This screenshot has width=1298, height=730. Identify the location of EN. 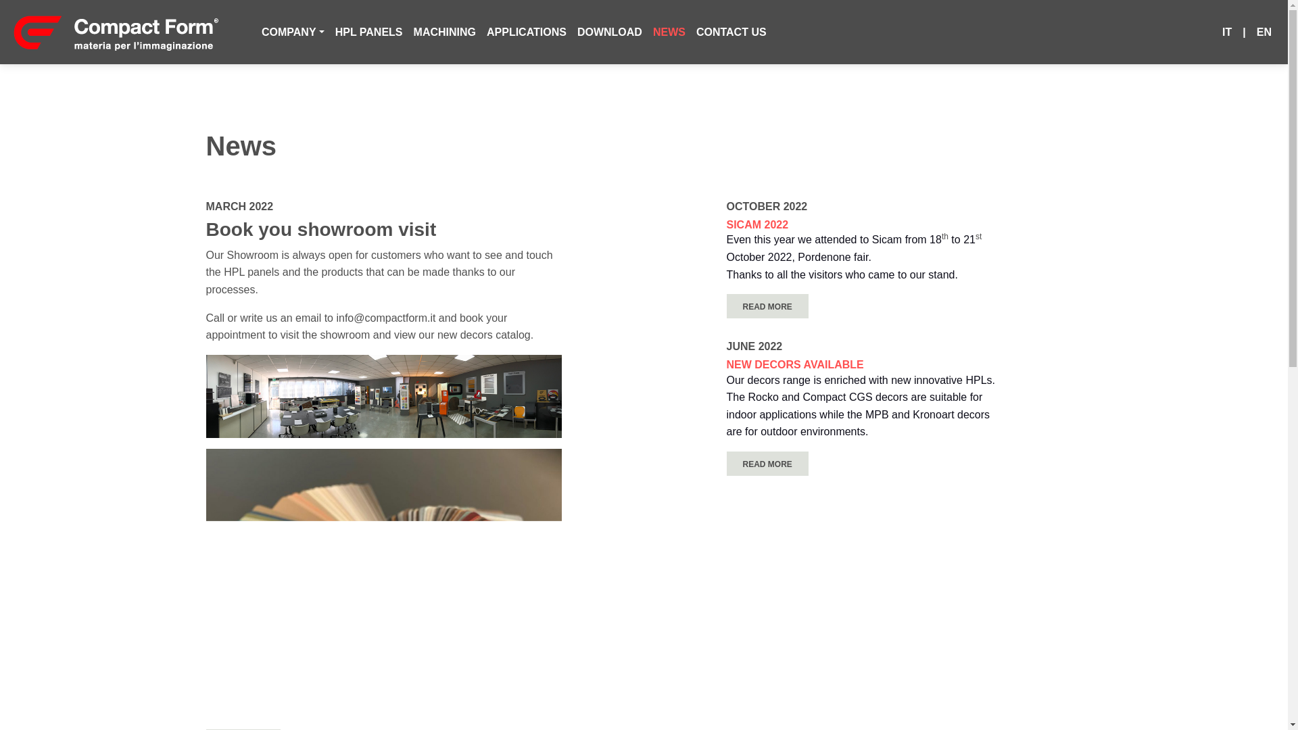
(1264, 32).